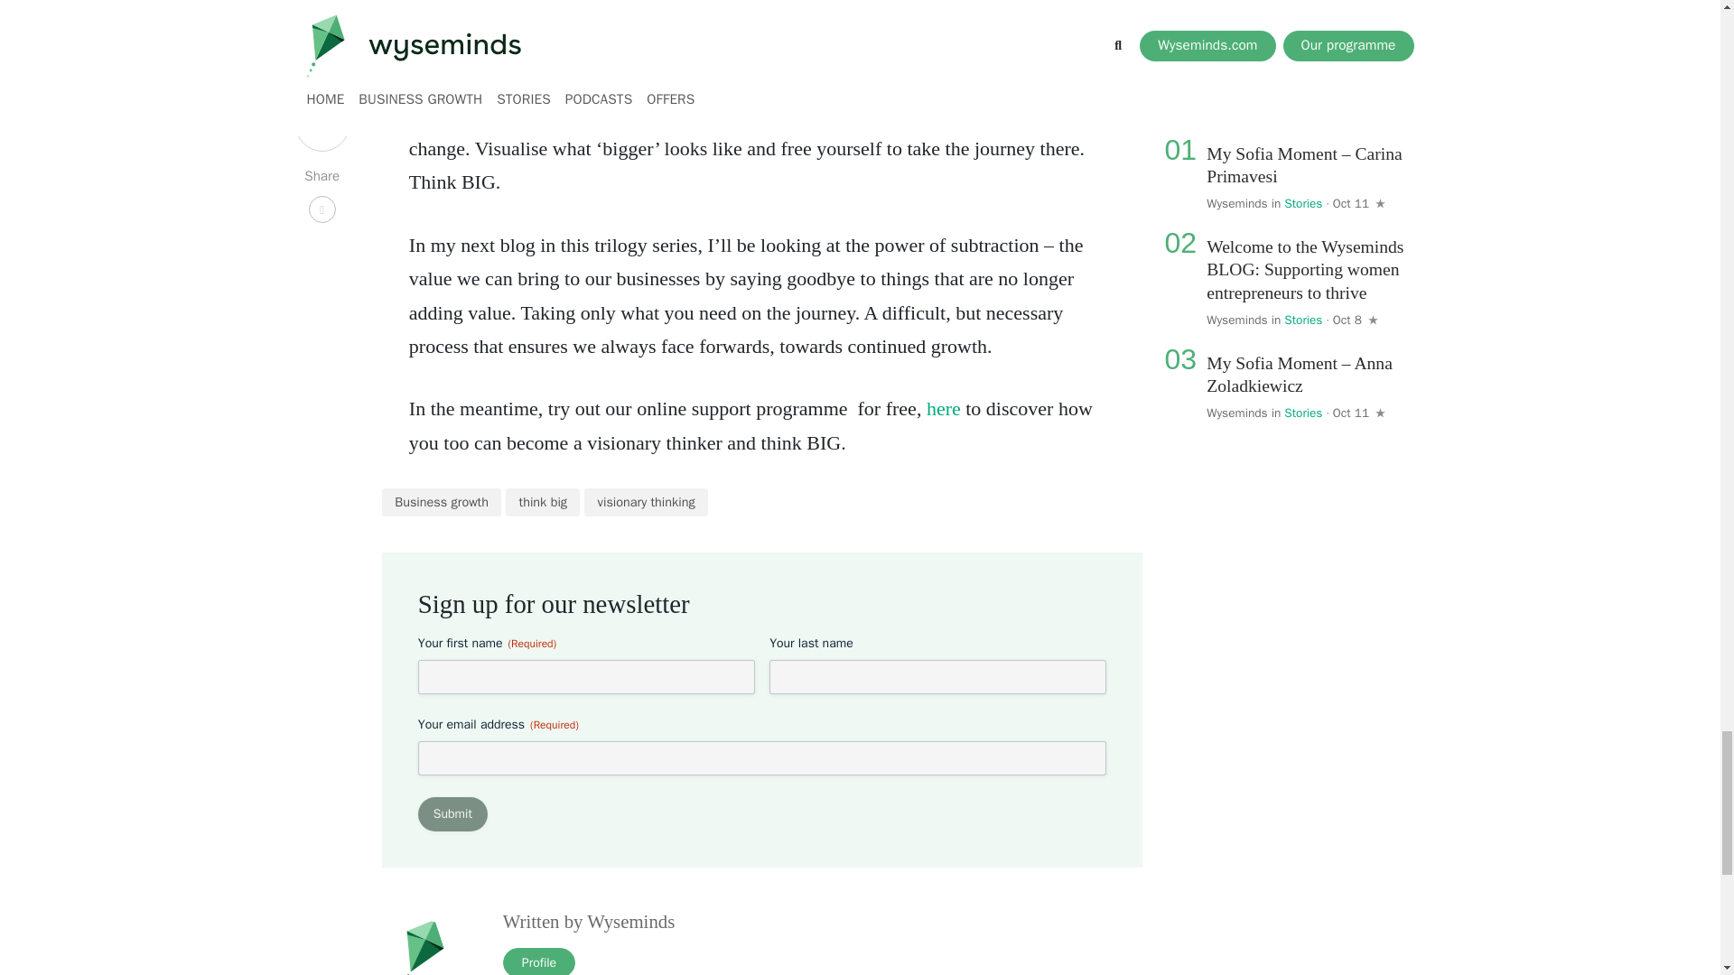  What do you see at coordinates (538, 961) in the screenshot?
I see `Profile` at bounding box center [538, 961].